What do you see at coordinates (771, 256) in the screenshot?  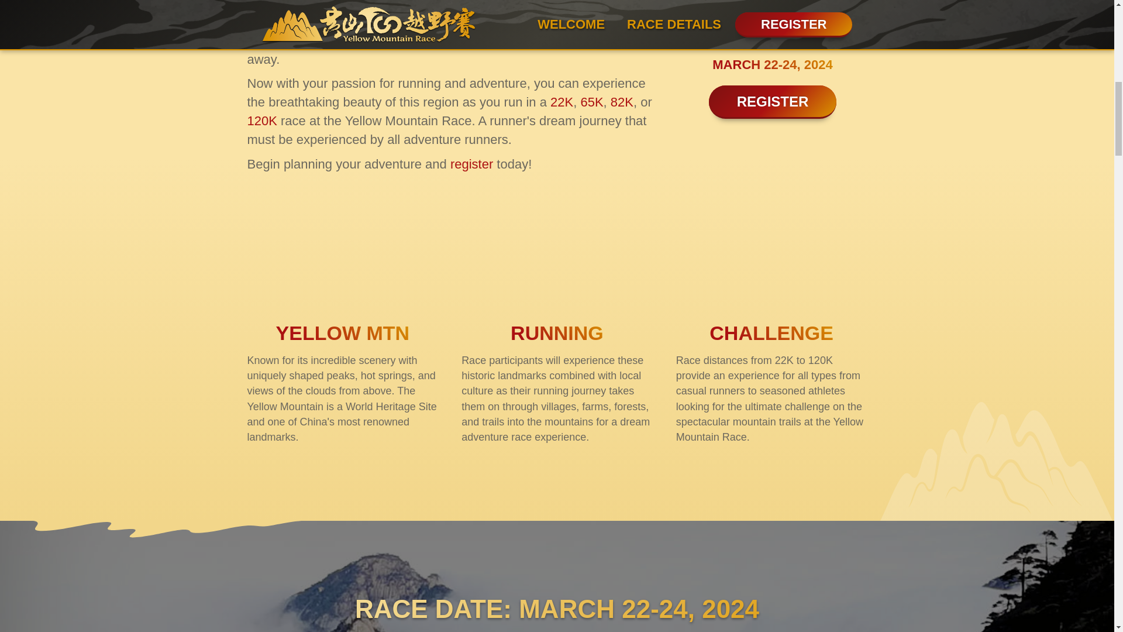 I see `taipinglake100-45` at bounding box center [771, 256].